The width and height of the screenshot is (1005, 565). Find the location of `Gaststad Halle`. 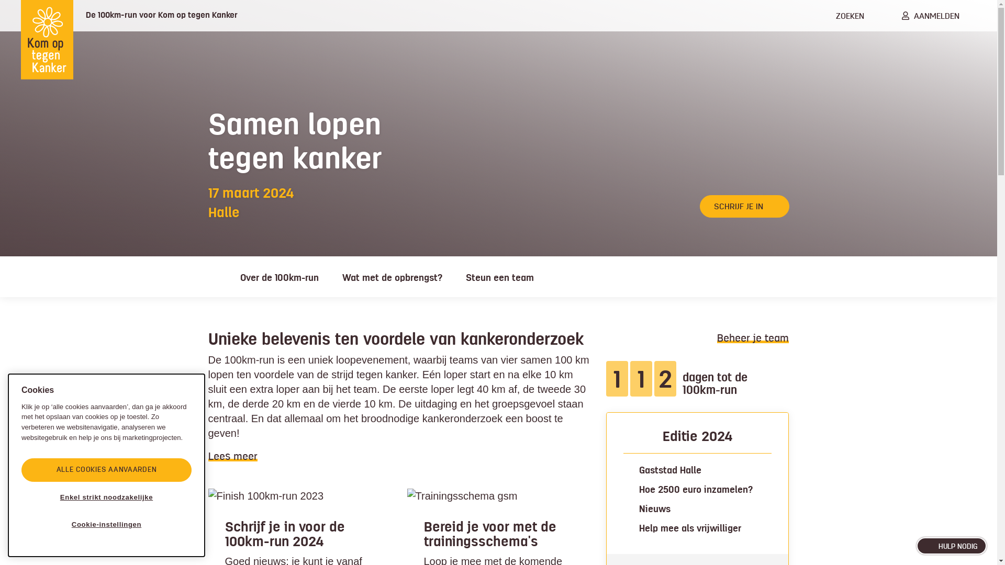

Gaststad Halle is located at coordinates (670, 470).